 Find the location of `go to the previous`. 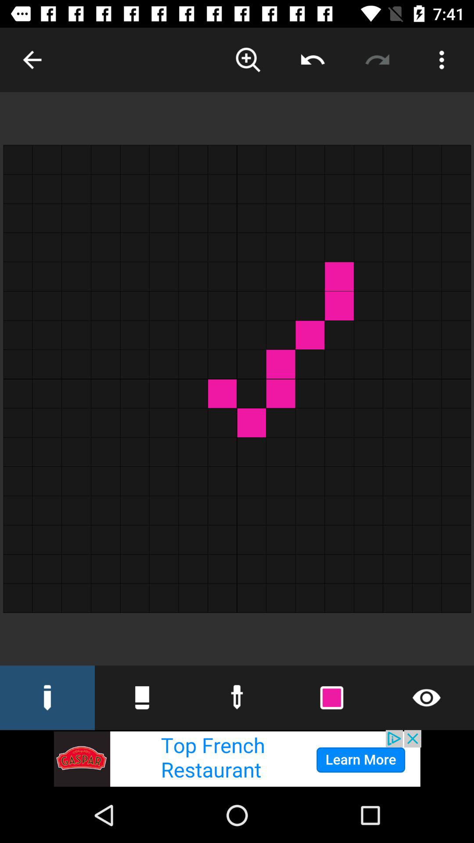

go to the previous is located at coordinates (32, 60).